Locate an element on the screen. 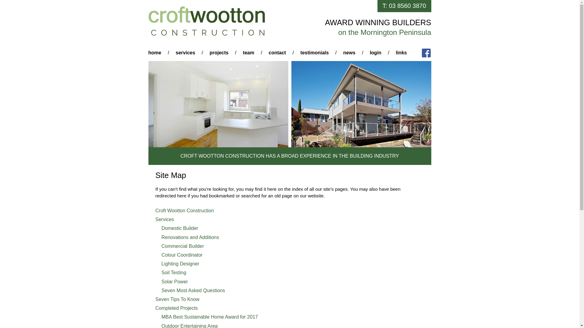  Renovations and Additions is located at coordinates (190, 237).